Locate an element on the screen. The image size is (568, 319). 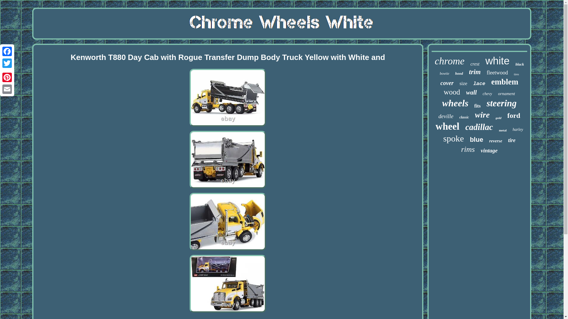
deville is located at coordinates (446, 116).